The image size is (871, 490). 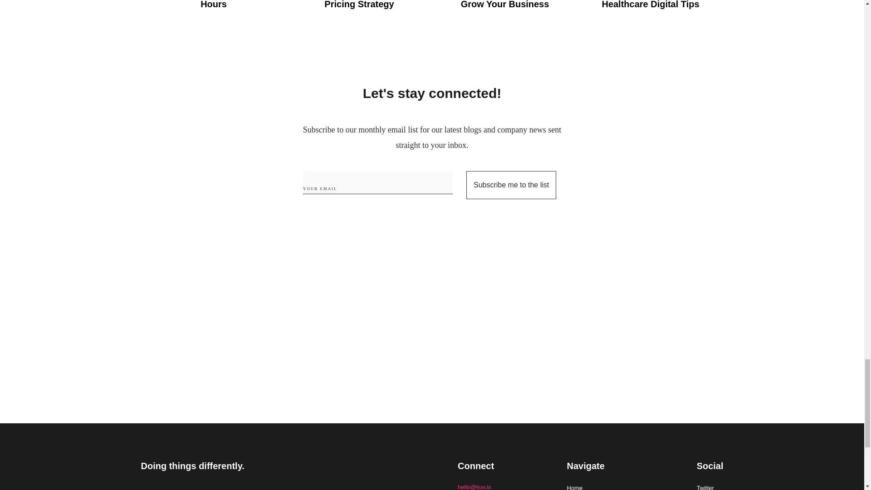 I want to click on Subscribe me to the list, so click(x=511, y=185).